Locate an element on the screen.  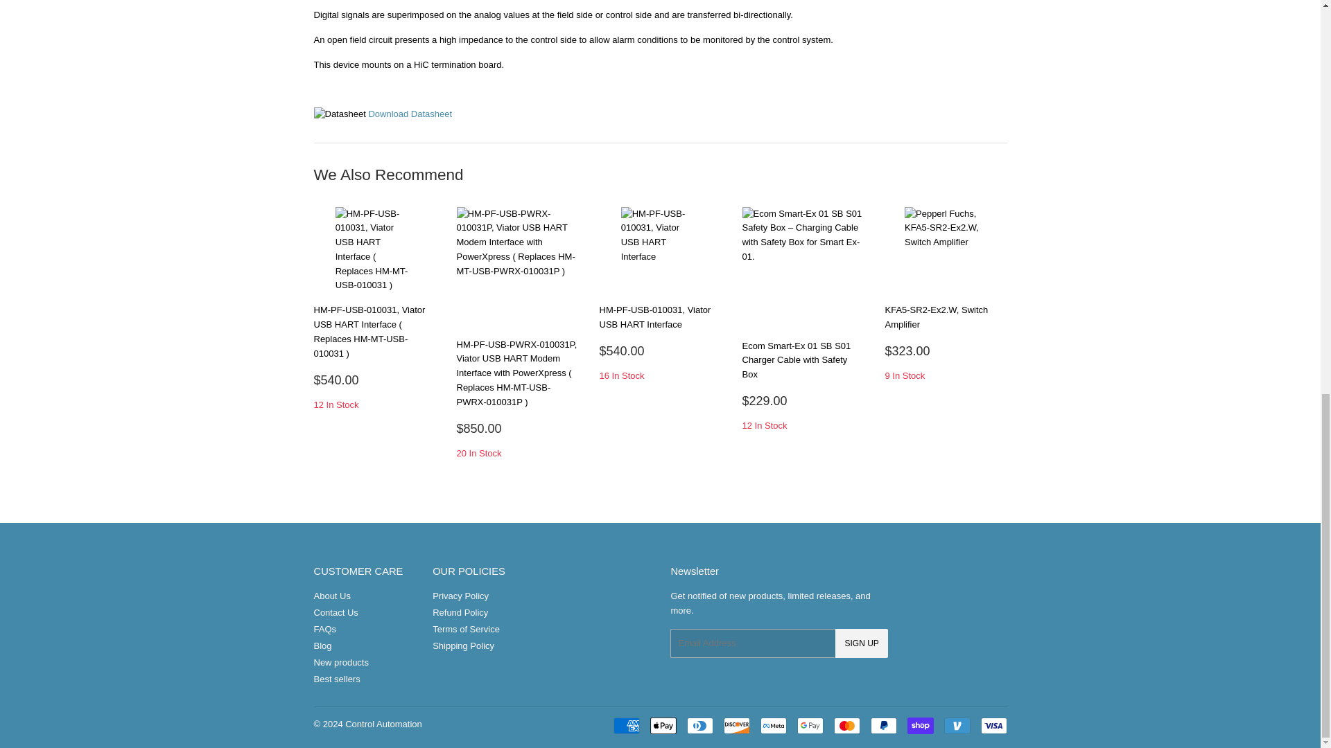
Download Datasheet is located at coordinates (410, 114).